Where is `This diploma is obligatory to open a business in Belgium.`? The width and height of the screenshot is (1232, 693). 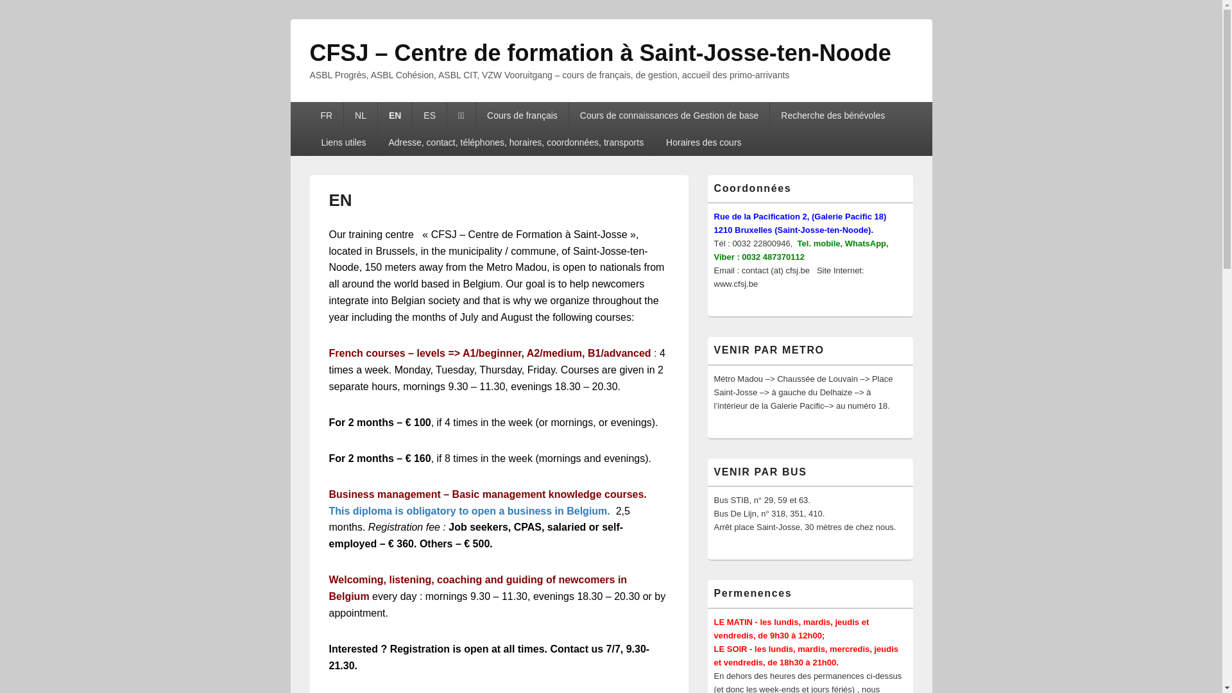 This diploma is obligatory to open a business in Belgium. is located at coordinates (469, 511).